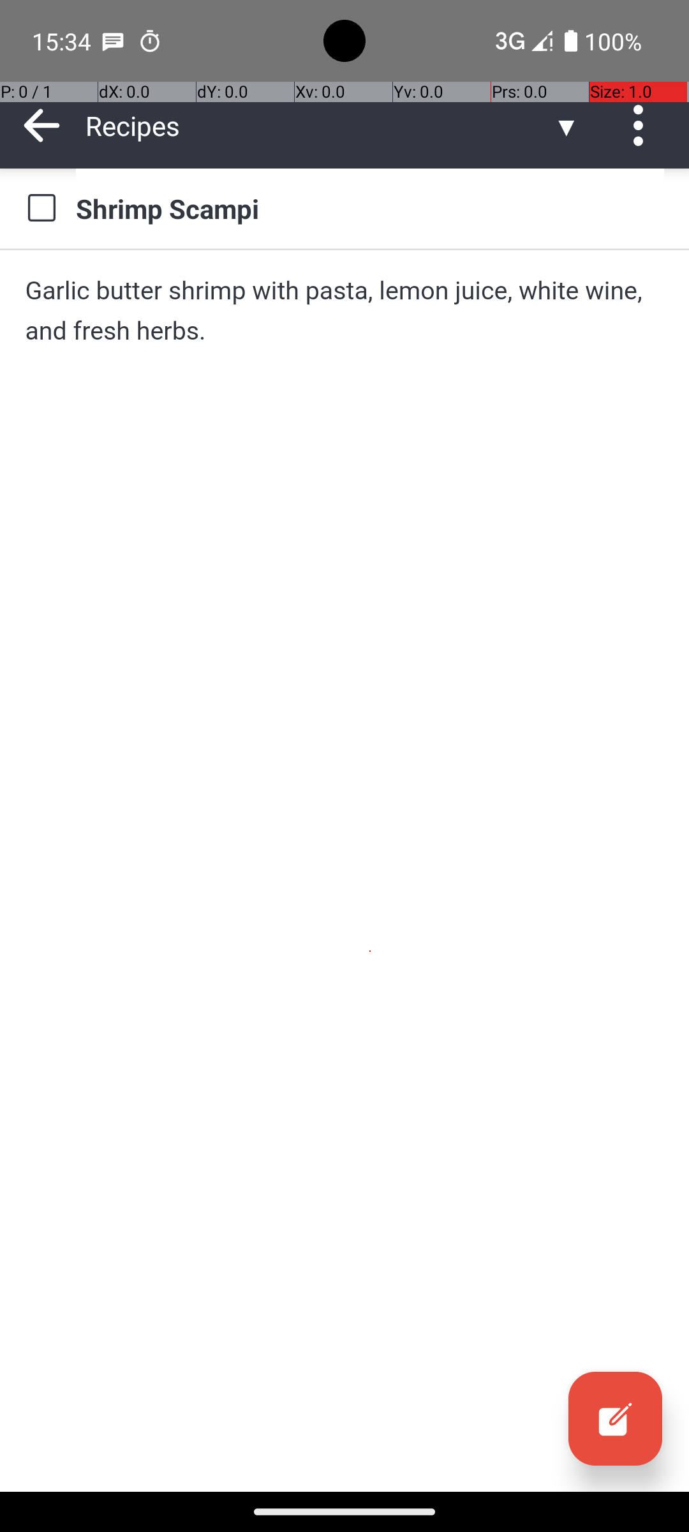 The image size is (689, 1532). Describe the element at coordinates (344, 310) in the screenshot. I see `Garlic butter shrimp with pasta, lemon juice, white wine, and fresh herbs.` at that location.